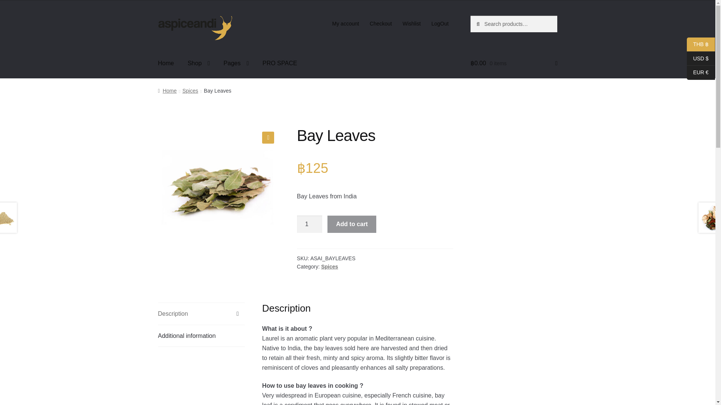 This screenshot has height=405, width=721. Describe the element at coordinates (381, 24) in the screenshot. I see `Checkout` at that location.